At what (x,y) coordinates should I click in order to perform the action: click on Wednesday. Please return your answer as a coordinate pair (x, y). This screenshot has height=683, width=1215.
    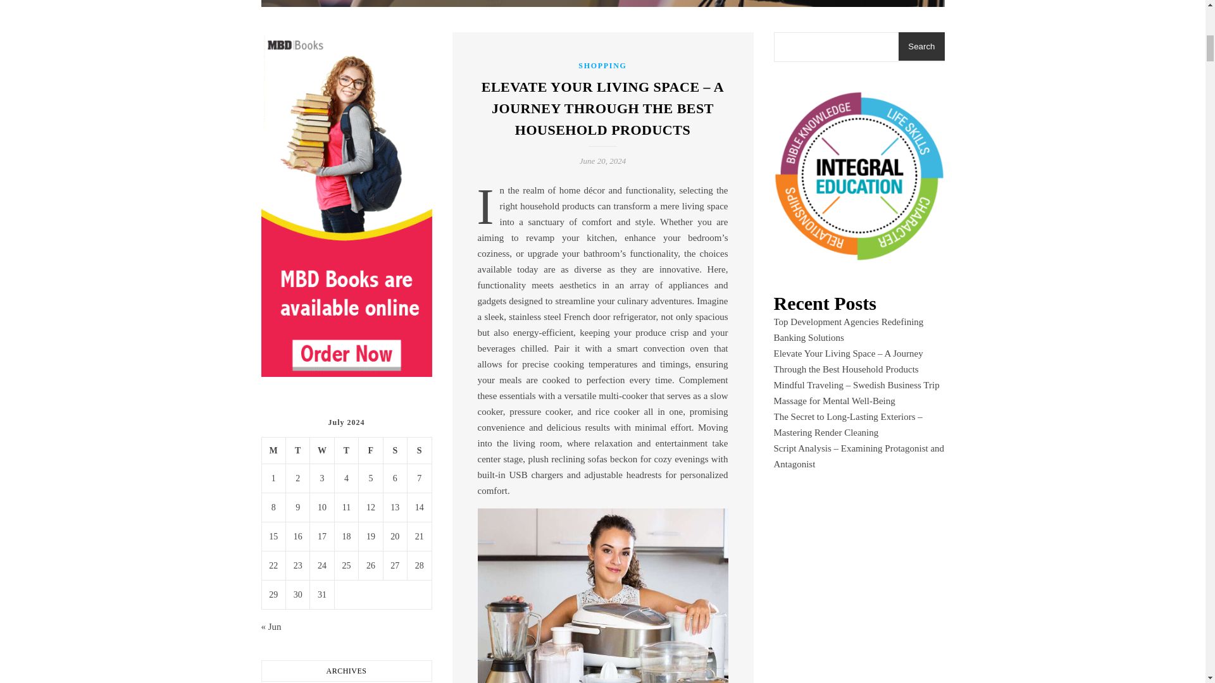
    Looking at the image, I should click on (321, 451).